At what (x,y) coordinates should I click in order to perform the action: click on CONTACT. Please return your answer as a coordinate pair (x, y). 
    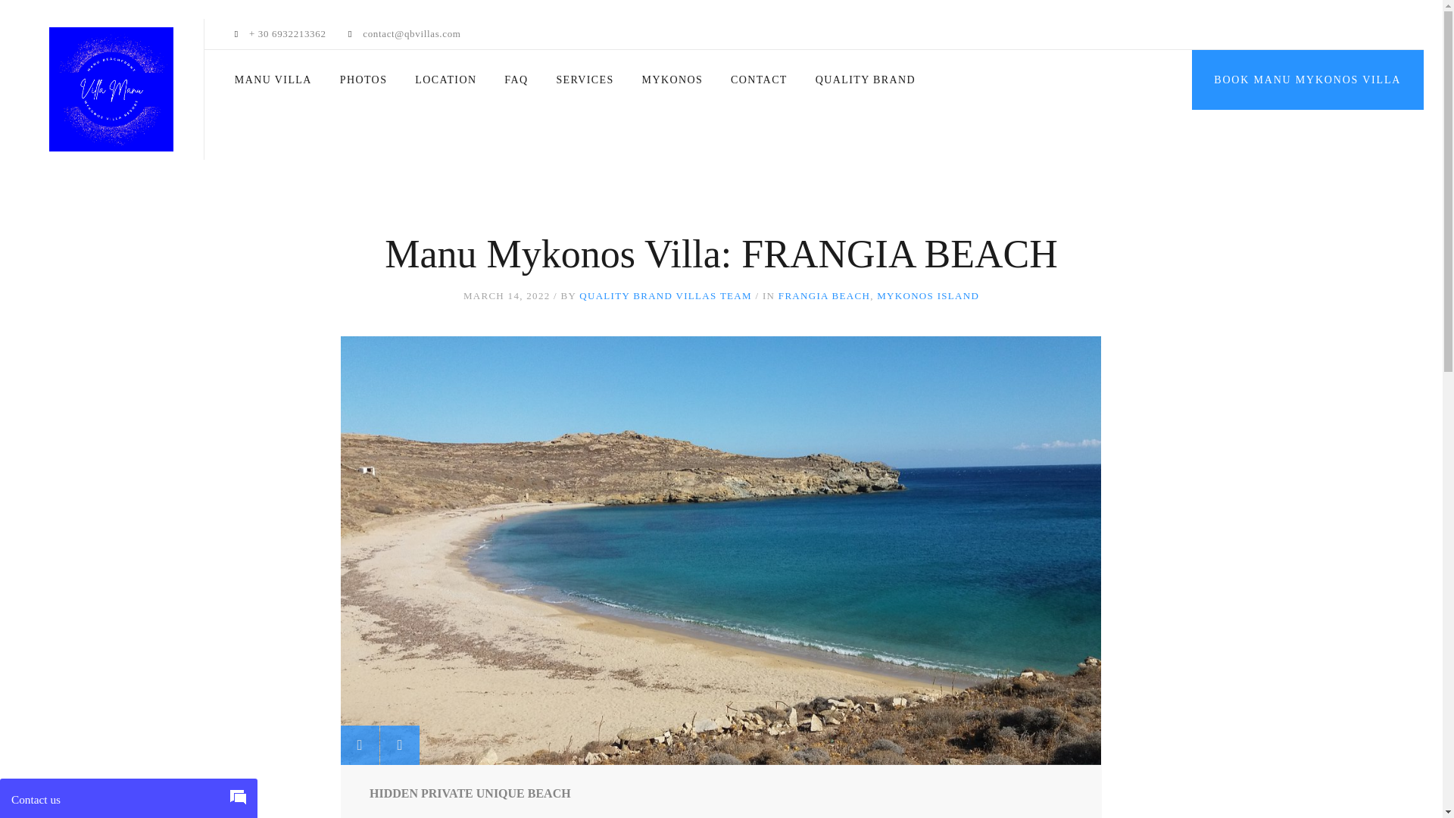
    Looking at the image, I should click on (759, 80).